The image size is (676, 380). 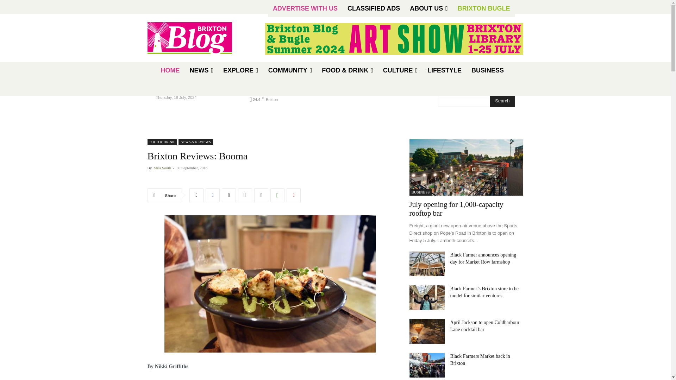 I want to click on Brixton Blog, so click(x=198, y=38).